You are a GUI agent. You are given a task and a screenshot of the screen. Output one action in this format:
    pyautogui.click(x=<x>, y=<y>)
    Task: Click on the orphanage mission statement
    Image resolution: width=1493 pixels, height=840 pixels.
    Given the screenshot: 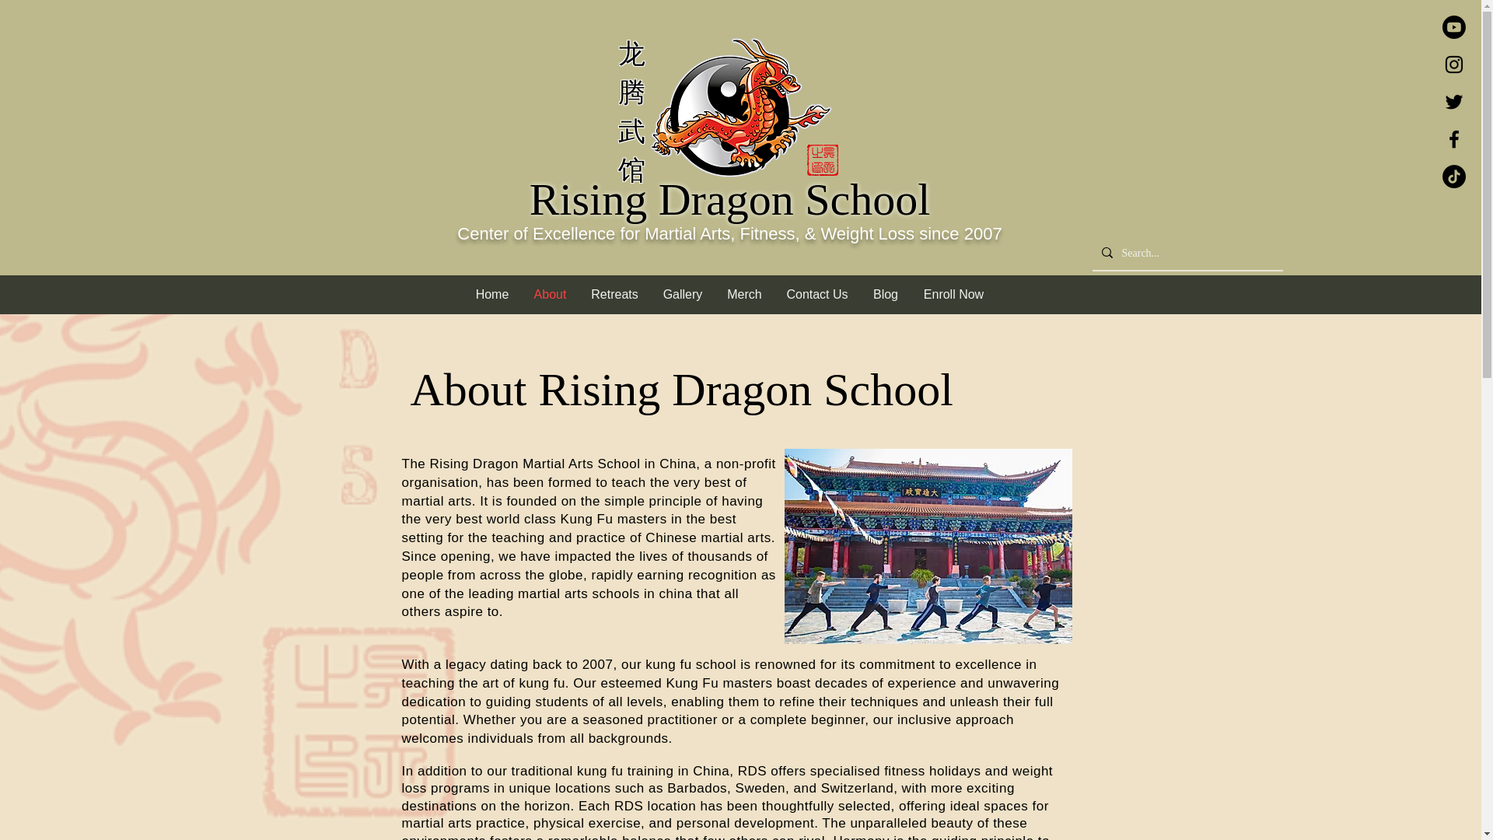 What is the action you would take?
    pyautogui.click(x=928, y=546)
    